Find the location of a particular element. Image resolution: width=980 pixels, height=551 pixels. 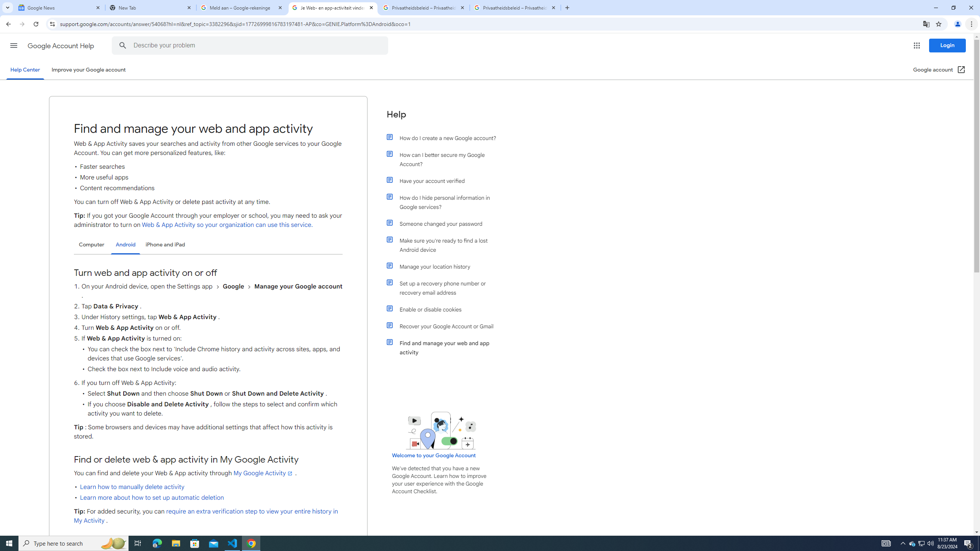

iPhone and iPad is located at coordinates (165, 245).